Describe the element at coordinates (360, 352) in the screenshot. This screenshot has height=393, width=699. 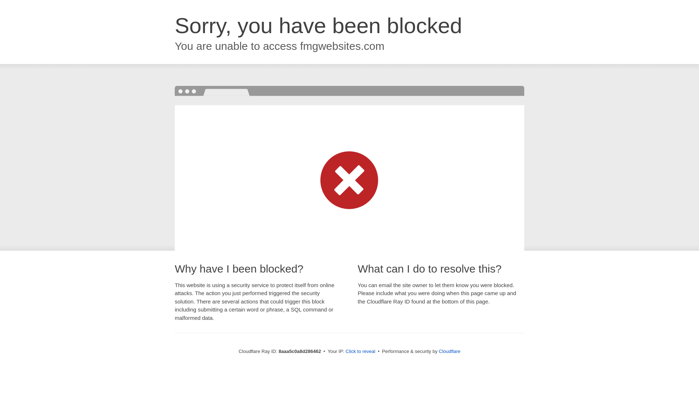
I see `Click to reveal` at that location.